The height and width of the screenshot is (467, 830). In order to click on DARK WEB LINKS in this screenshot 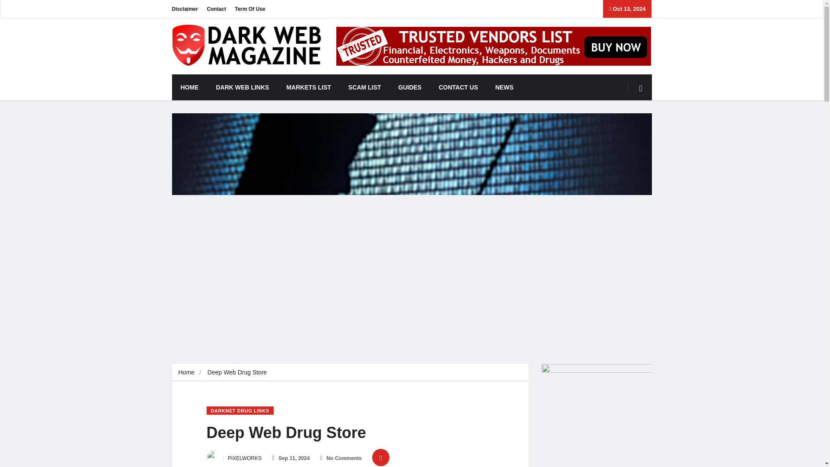, I will do `click(243, 87)`.